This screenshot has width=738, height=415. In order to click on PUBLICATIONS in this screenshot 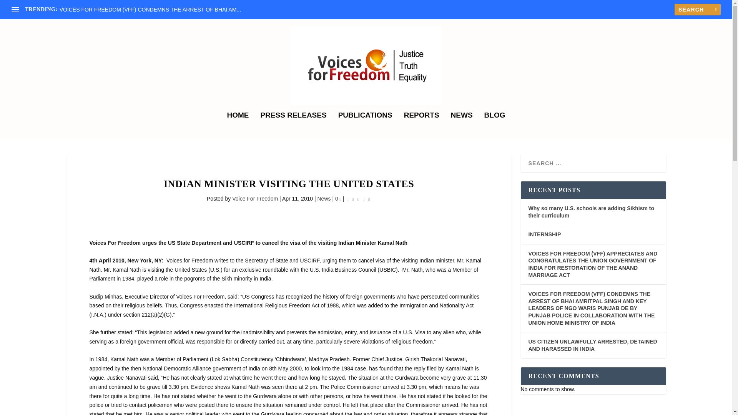, I will do `click(365, 125)`.